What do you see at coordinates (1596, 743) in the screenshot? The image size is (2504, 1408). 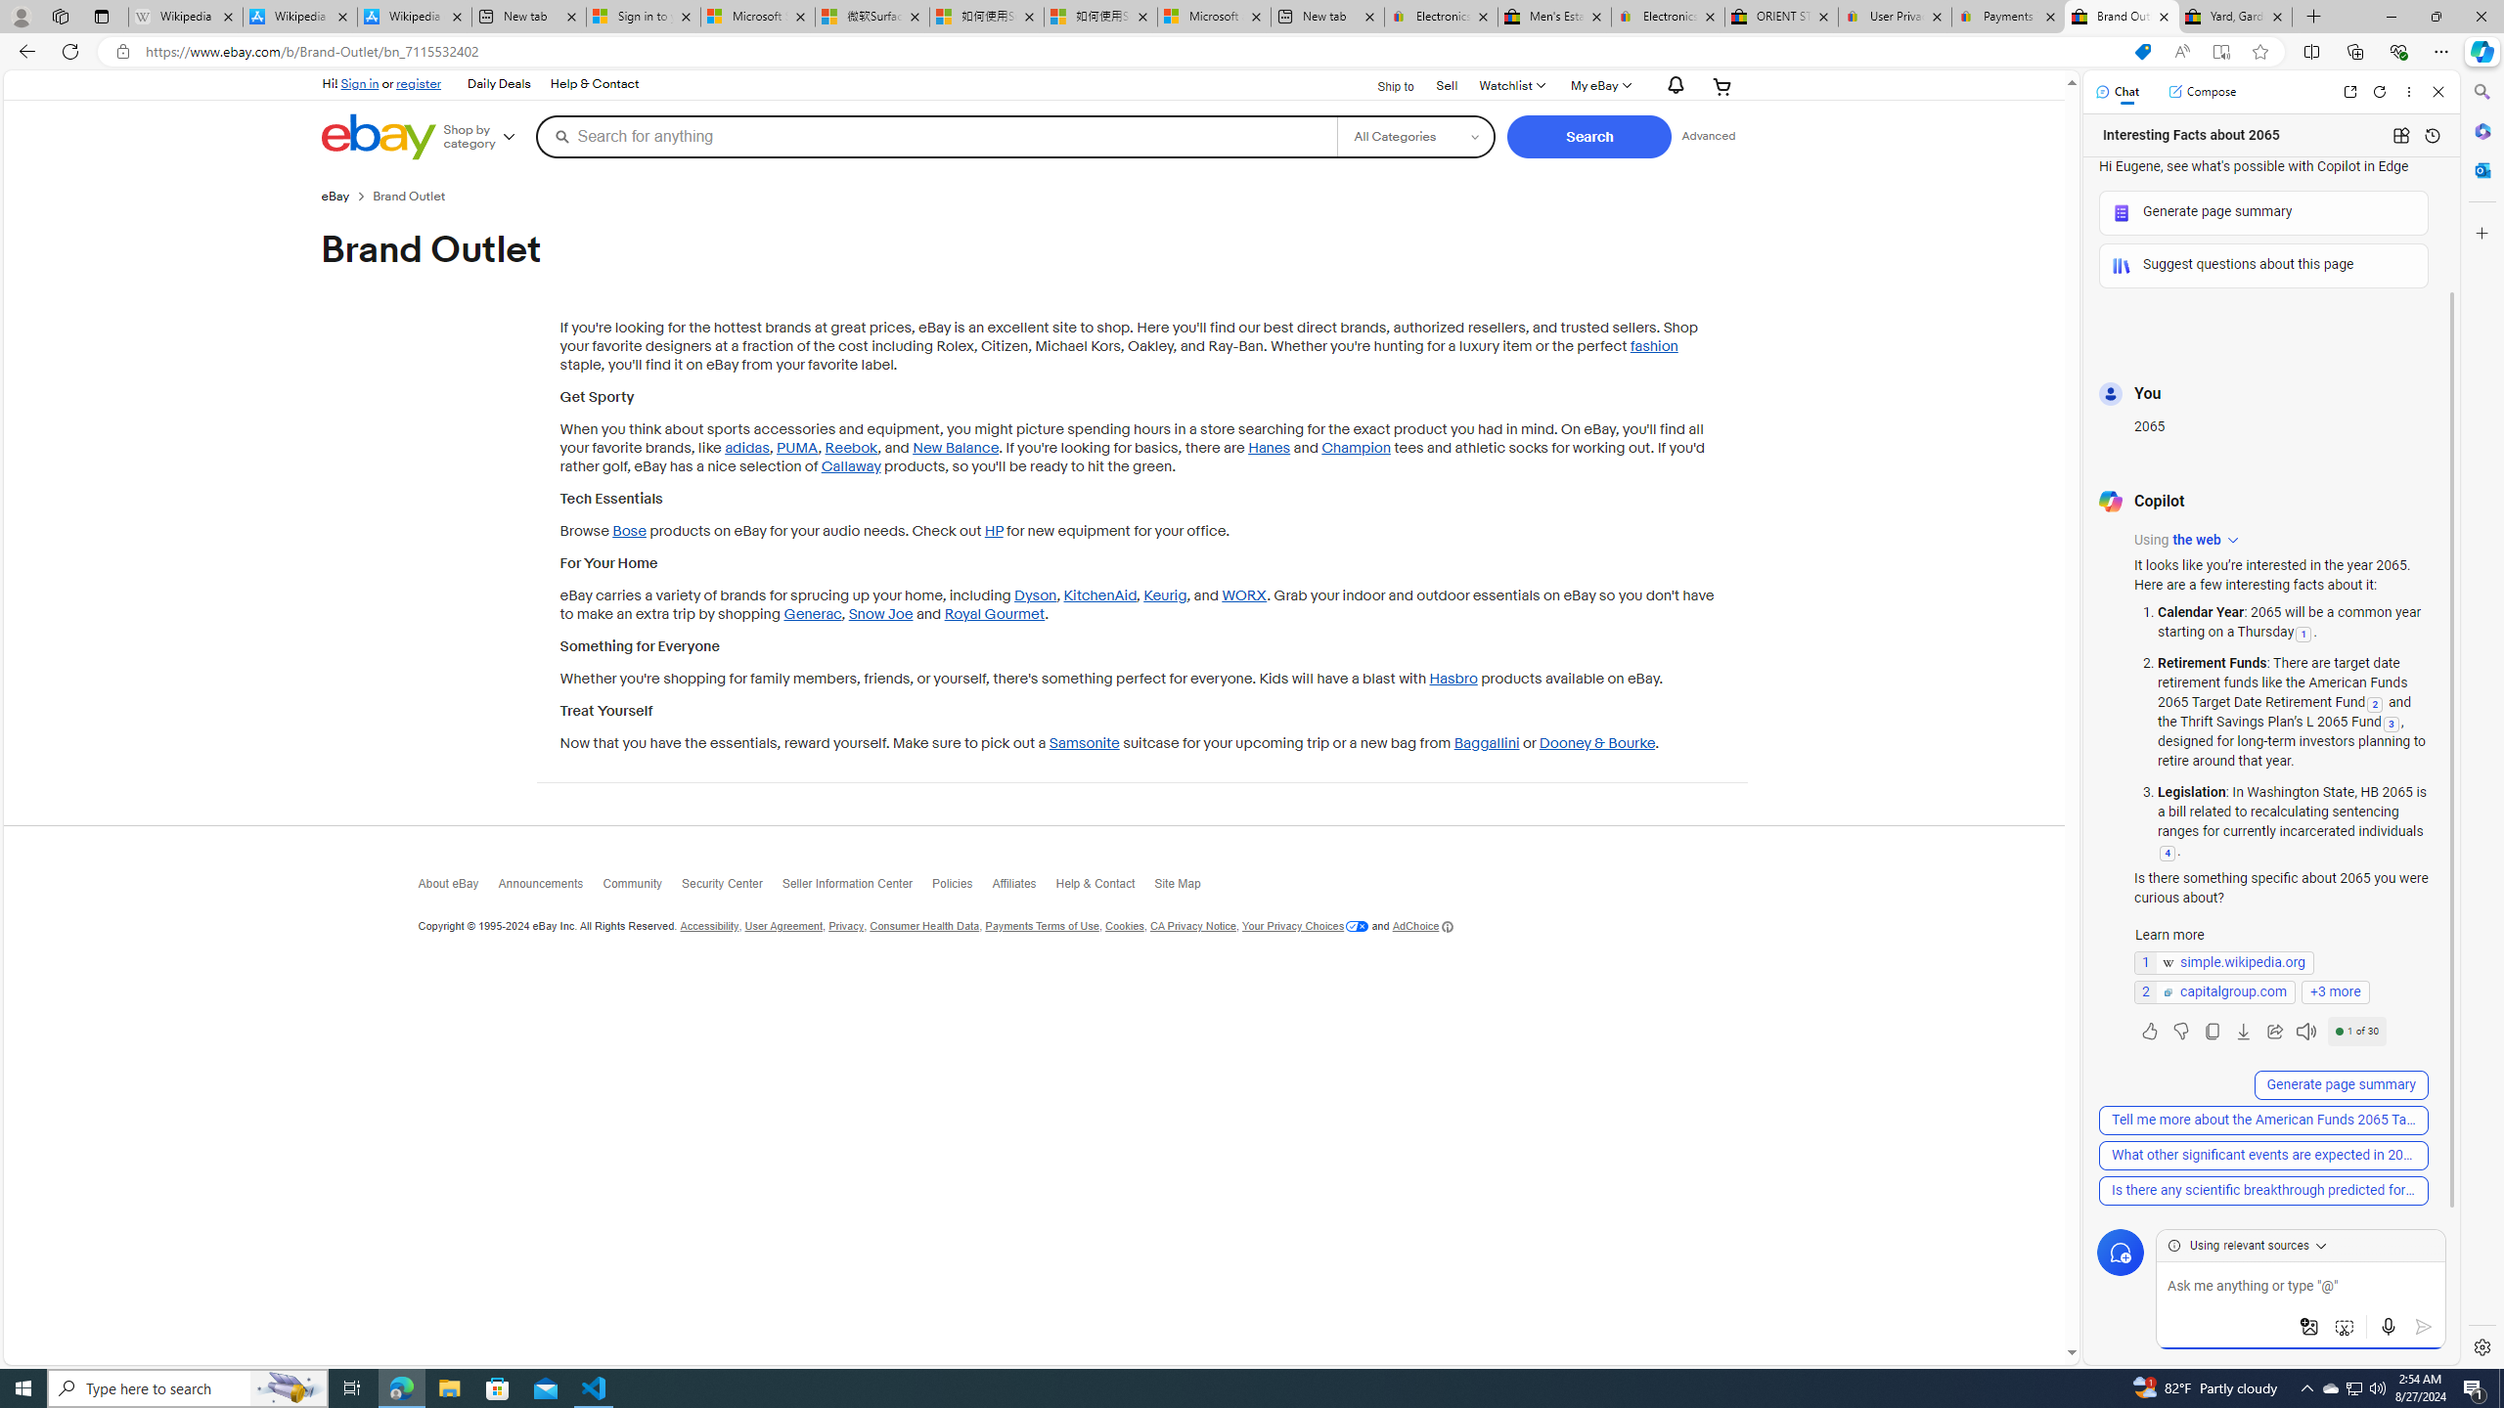 I see `Dooney & Bourke` at bounding box center [1596, 743].